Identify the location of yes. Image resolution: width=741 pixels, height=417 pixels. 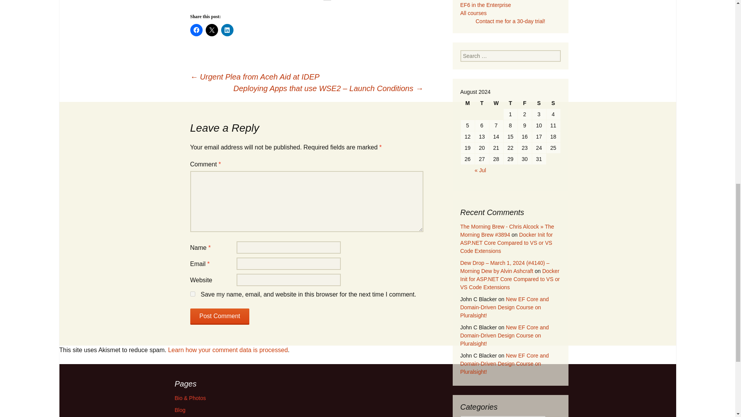
(192, 293).